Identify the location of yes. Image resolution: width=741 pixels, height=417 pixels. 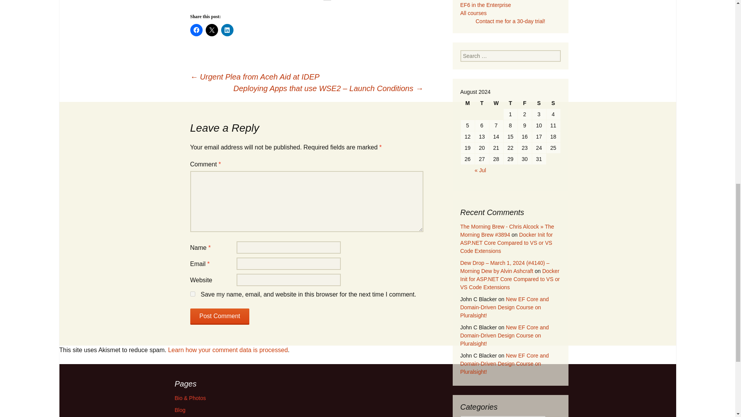
(192, 293).